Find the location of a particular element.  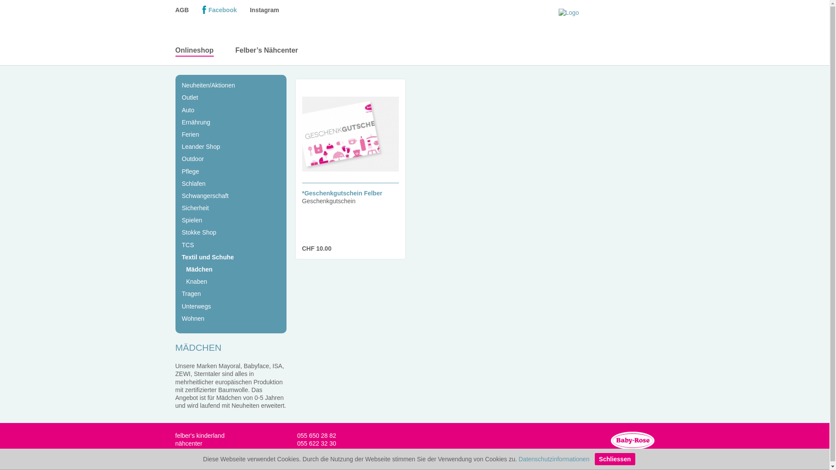

Pflege is located at coordinates (191, 171).